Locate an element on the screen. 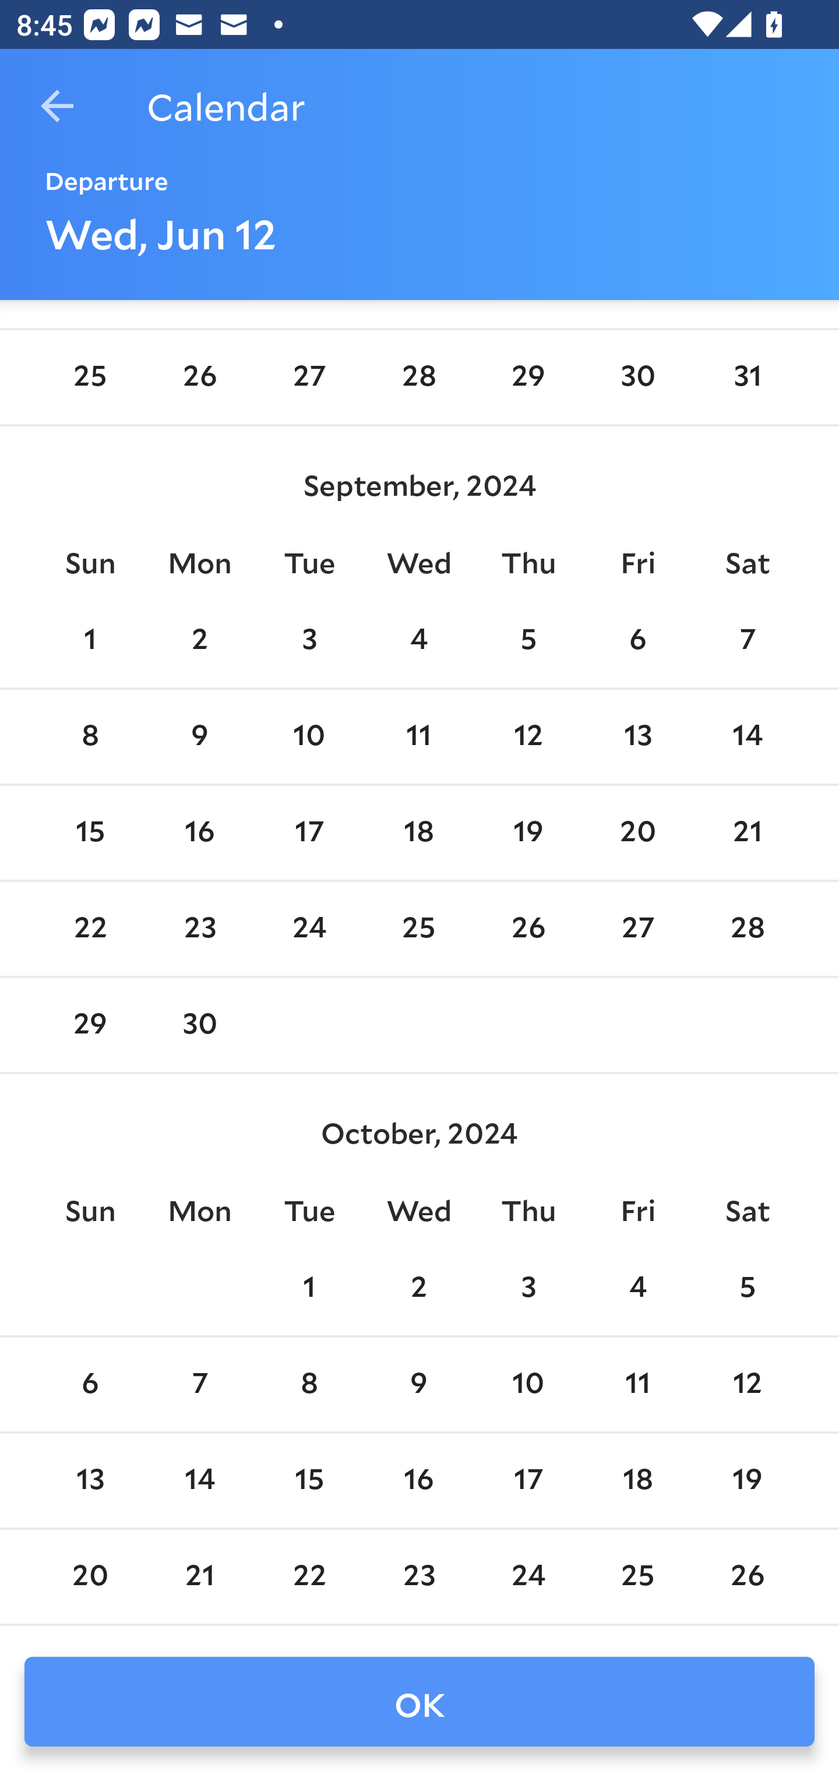 The height and width of the screenshot is (1771, 839). 13 is located at coordinates (637, 736).